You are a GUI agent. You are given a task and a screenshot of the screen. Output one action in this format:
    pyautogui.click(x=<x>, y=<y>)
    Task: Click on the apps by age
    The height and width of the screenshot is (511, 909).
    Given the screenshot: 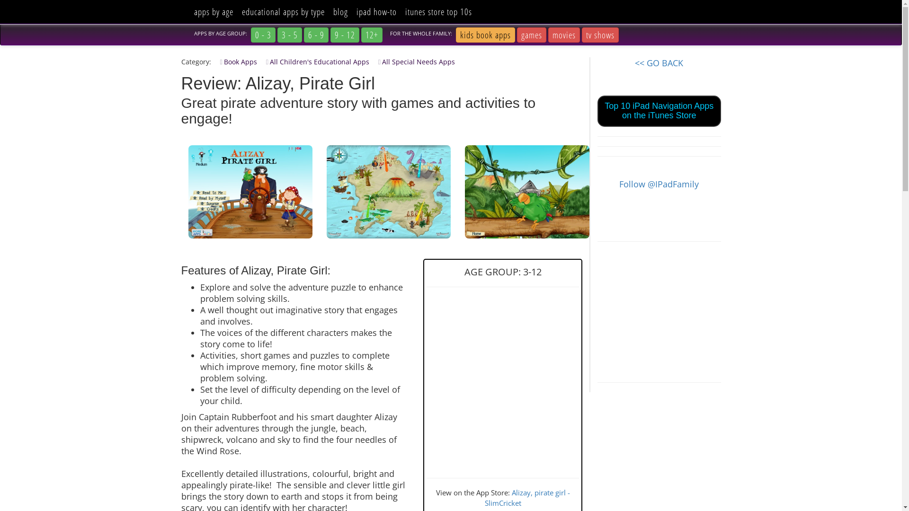 What is the action you would take?
    pyautogui.click(x=213, y=12)
    